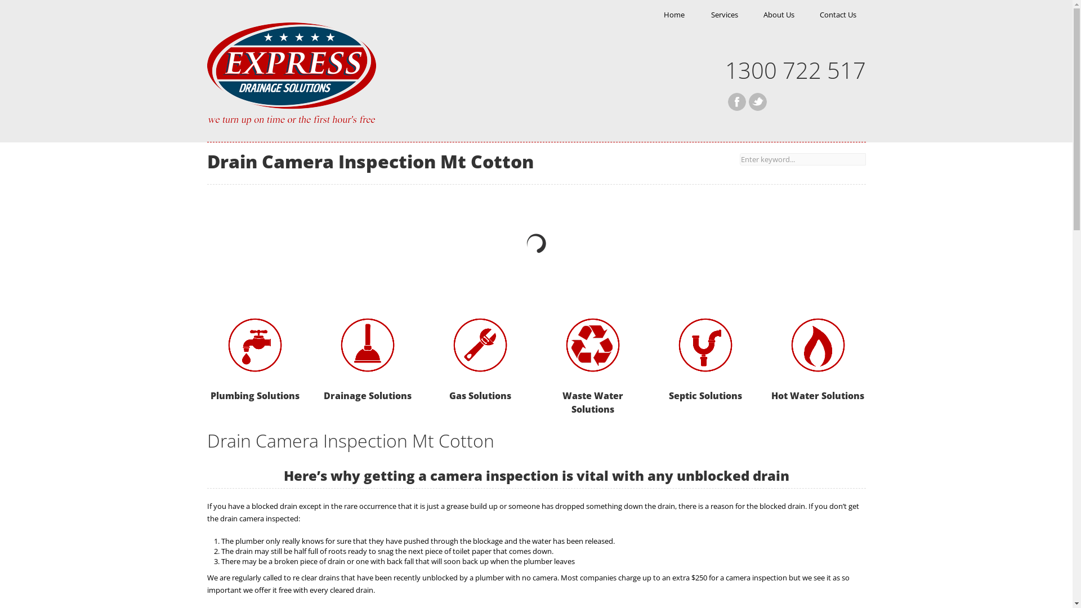 This screenshot has height=608, width=1081. Describe the element at coordinates (778, 15) in the screenshot. I see `About Us` at that location.